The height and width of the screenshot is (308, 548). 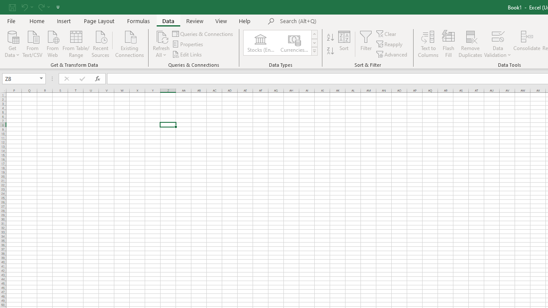 What do you see at coordinates (161, 36) in the screenshot?
I see `Refresh All` at bounding box center [161, 36].